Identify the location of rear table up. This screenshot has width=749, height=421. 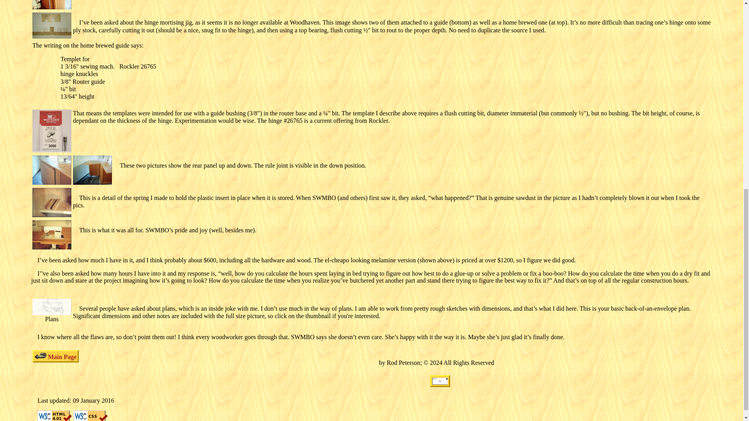
(92, 170).